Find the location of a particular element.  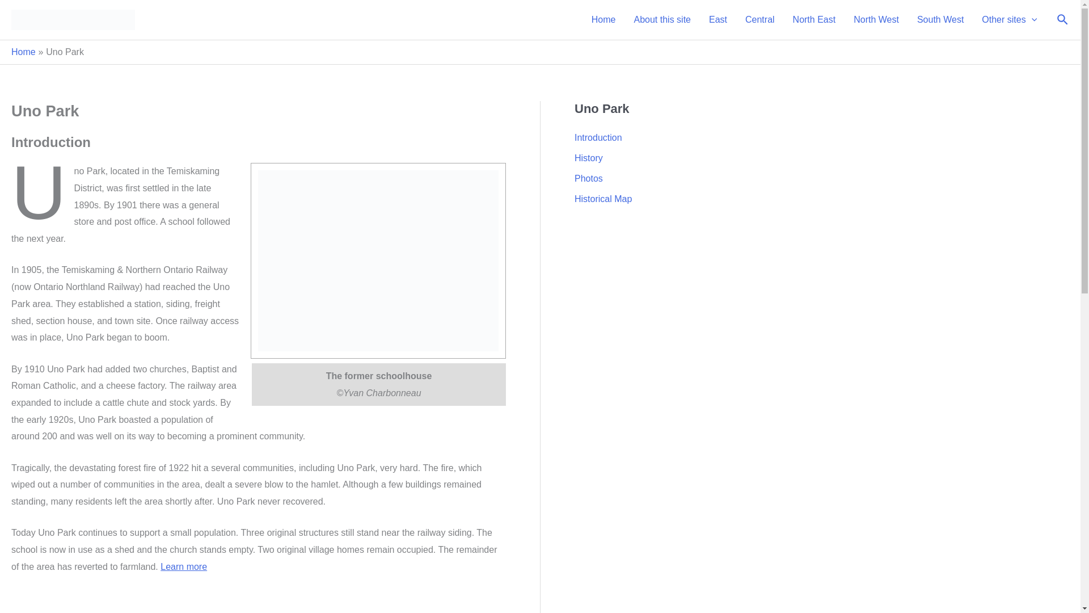

Central is located at coordinates (760, 20).